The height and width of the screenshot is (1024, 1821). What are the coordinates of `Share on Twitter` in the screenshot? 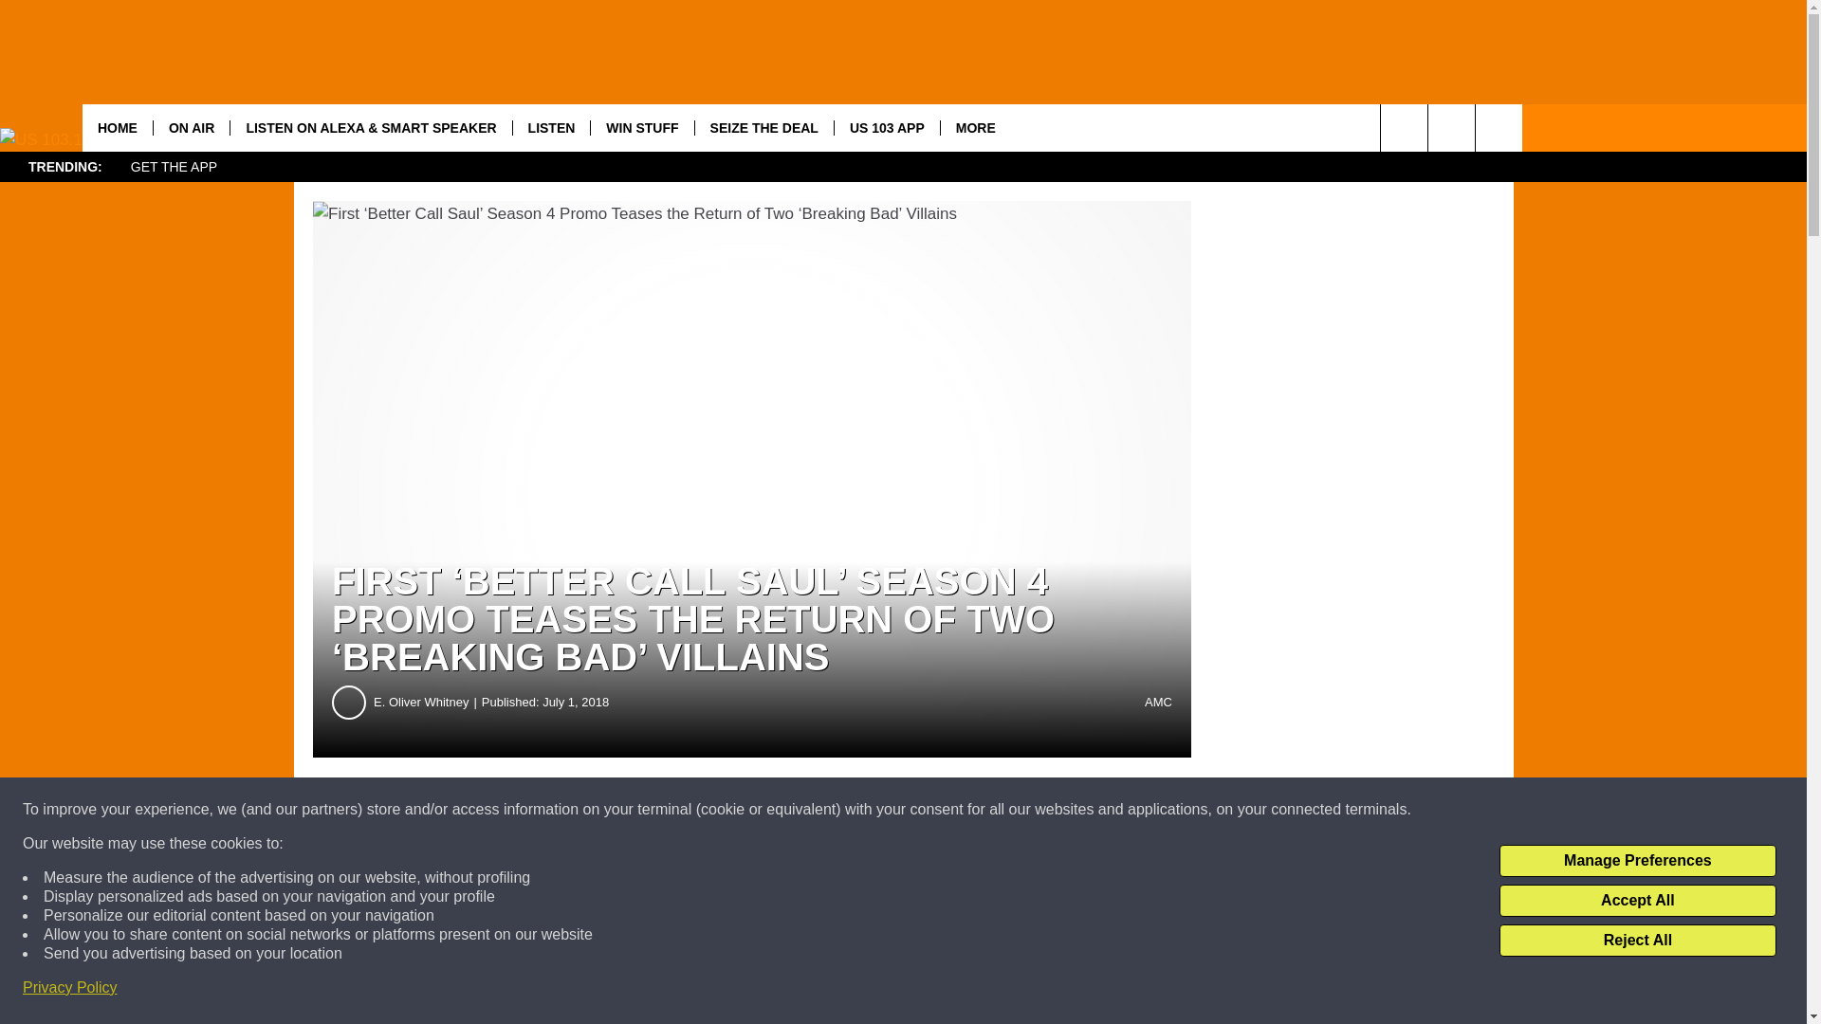 It's located at (928, 810).